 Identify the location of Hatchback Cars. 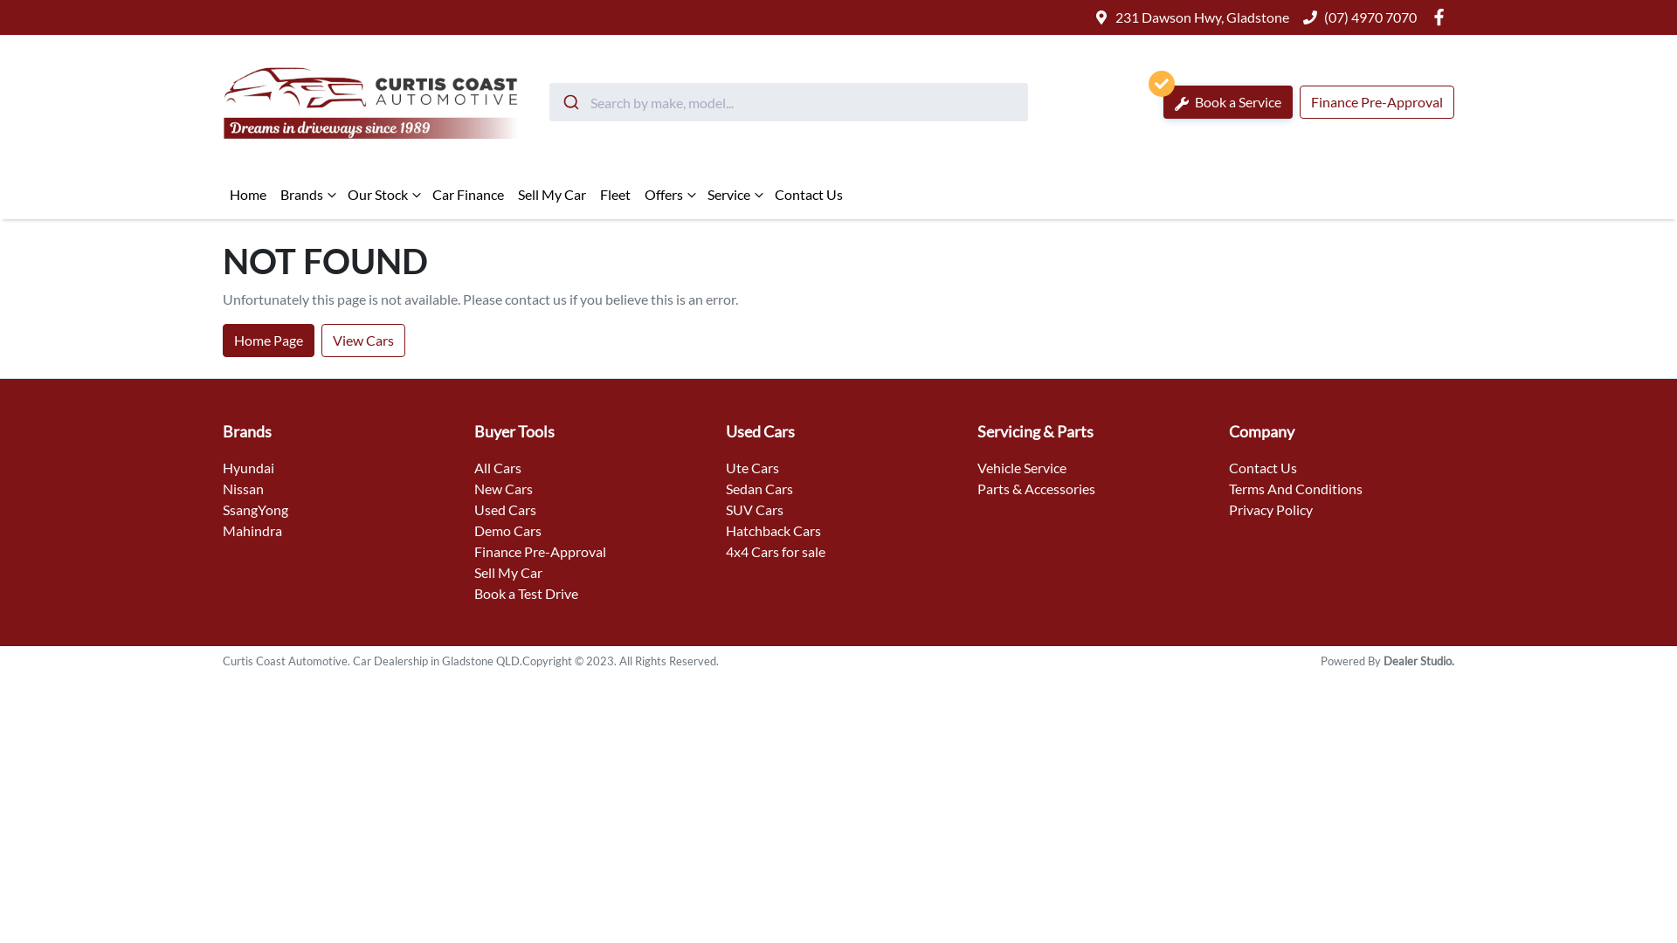
(774, 531).